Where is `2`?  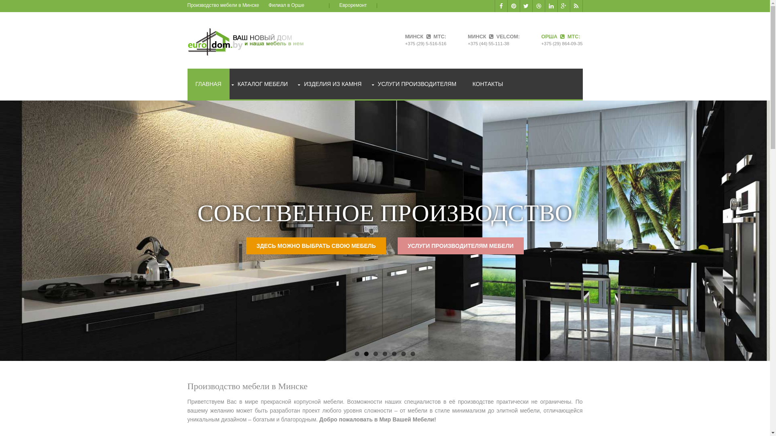 2 is located at coordinates (366, 354).